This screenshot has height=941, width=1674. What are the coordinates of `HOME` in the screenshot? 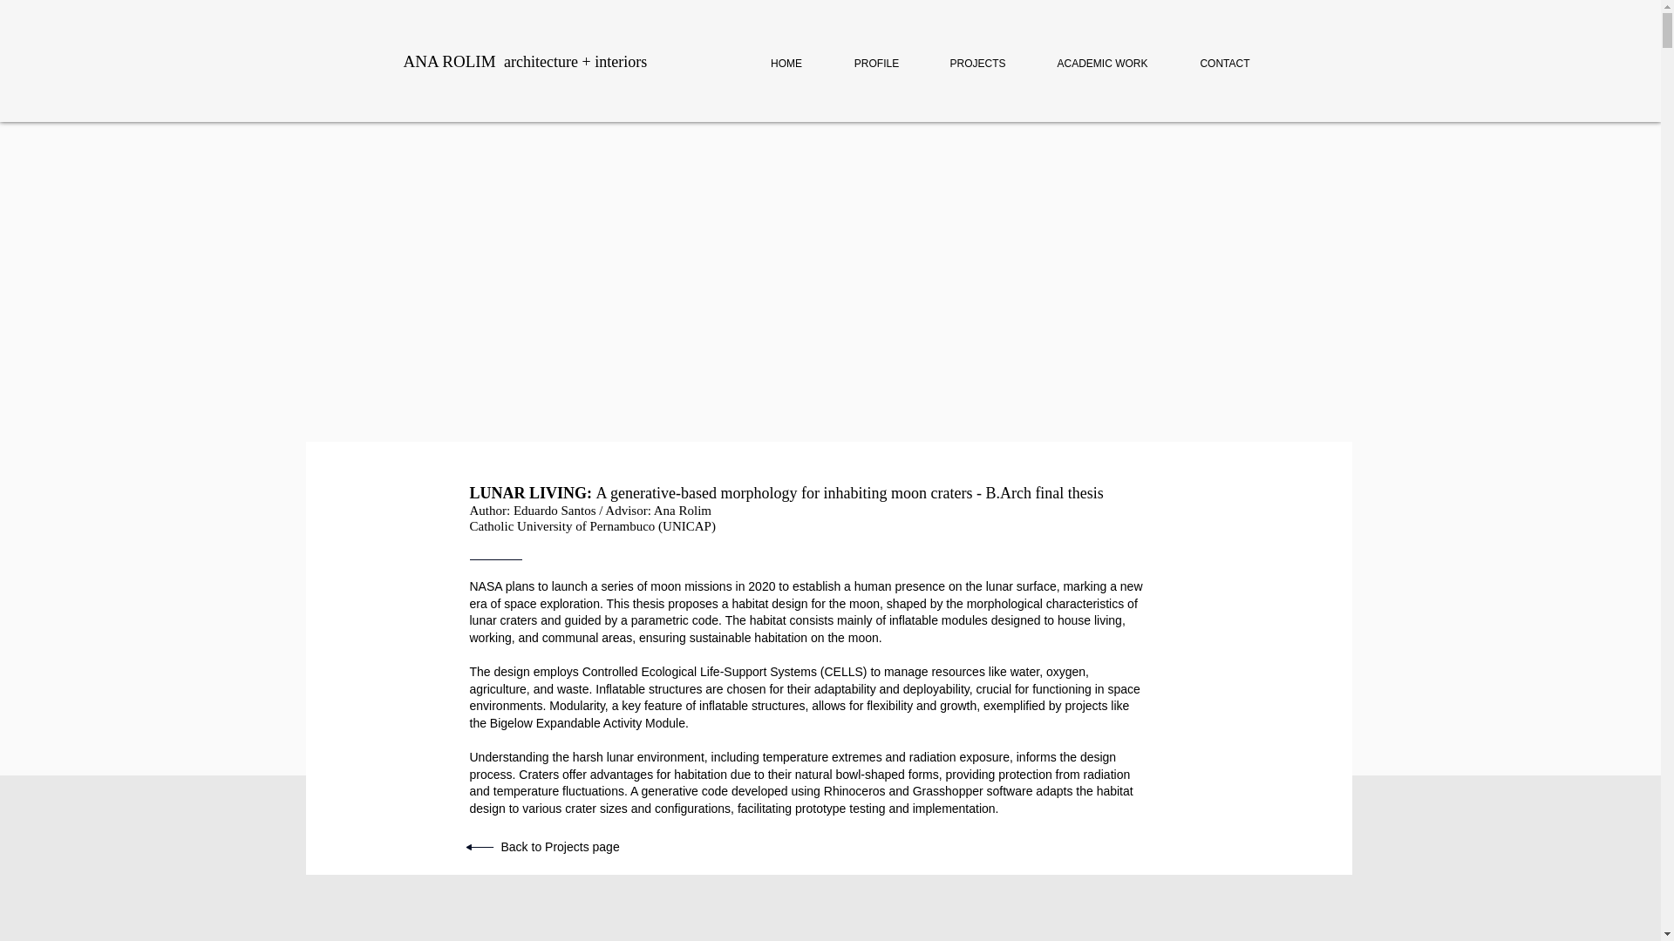 It's located at (786, 56).